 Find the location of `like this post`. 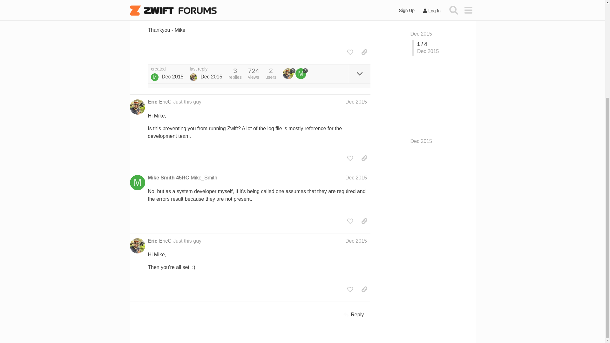

like this post is located at coordinates (350, 52).